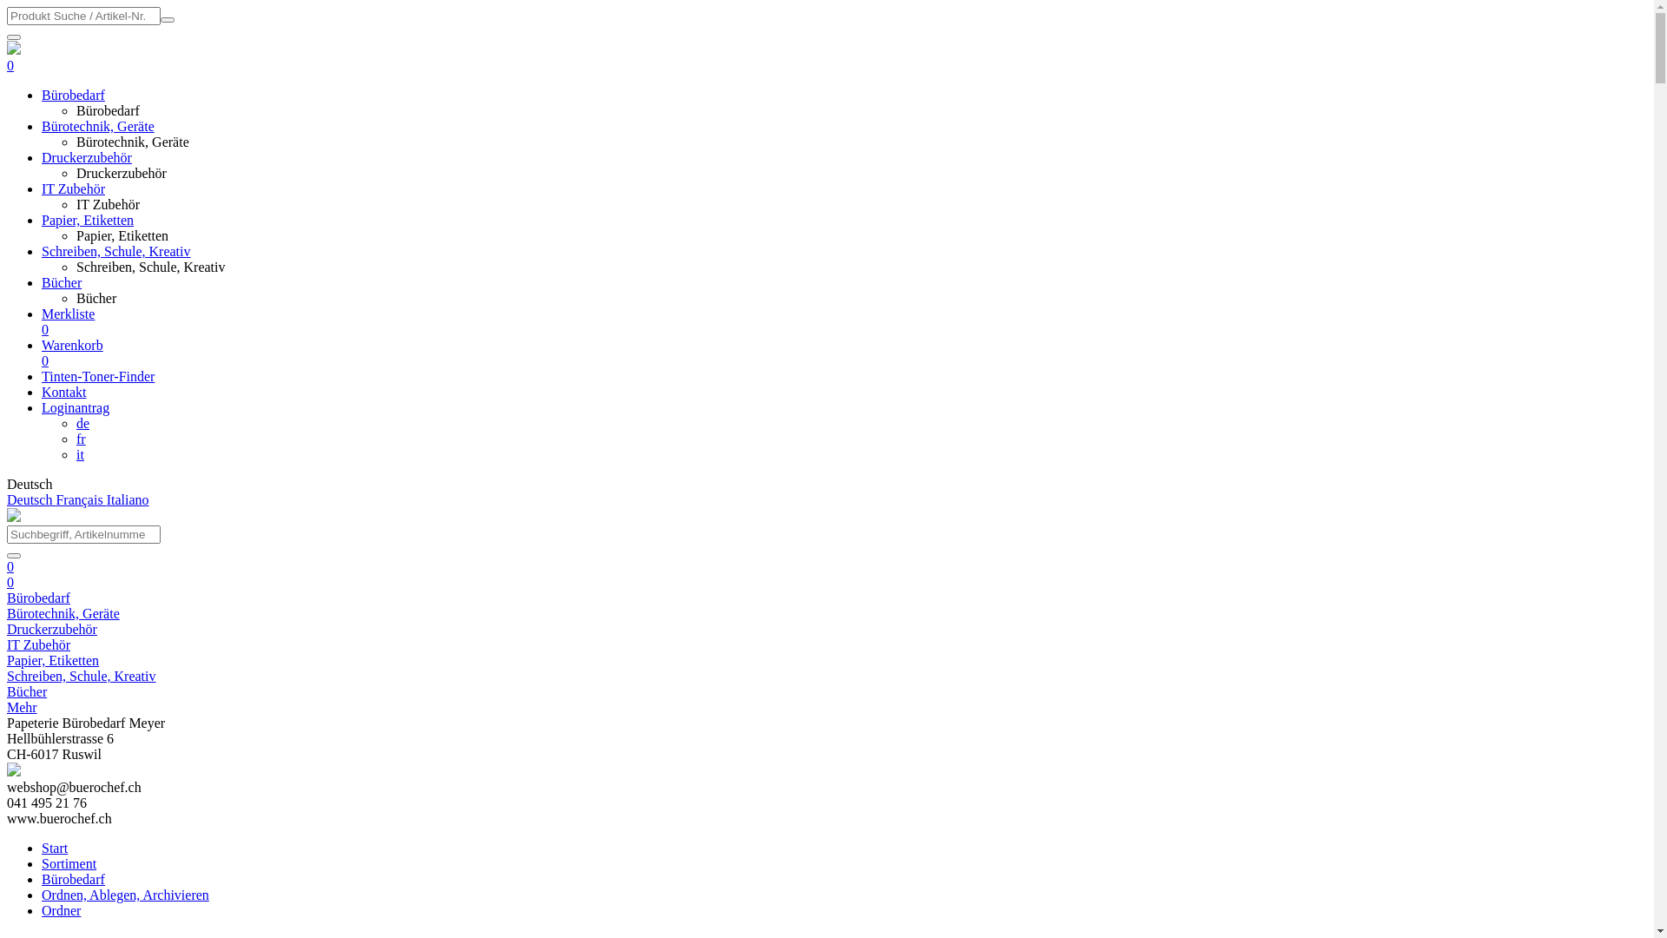 This screenshot has width=1667, height=938. Describe the element at coordinates (844, 353) in the screenshot. I see `Warenkorb
0` at that location.